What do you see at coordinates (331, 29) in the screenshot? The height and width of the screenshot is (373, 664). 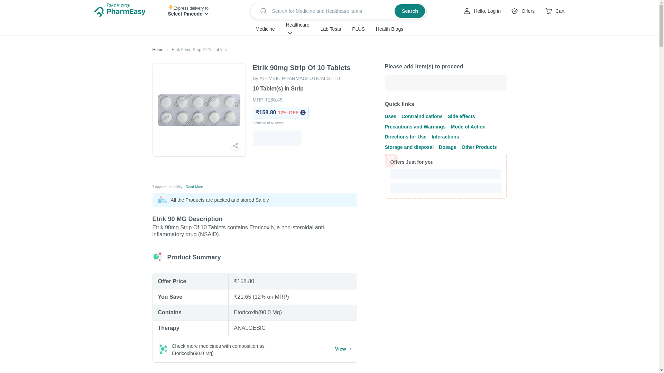 I see `Lab Tests` at bounding box center [331, 29].